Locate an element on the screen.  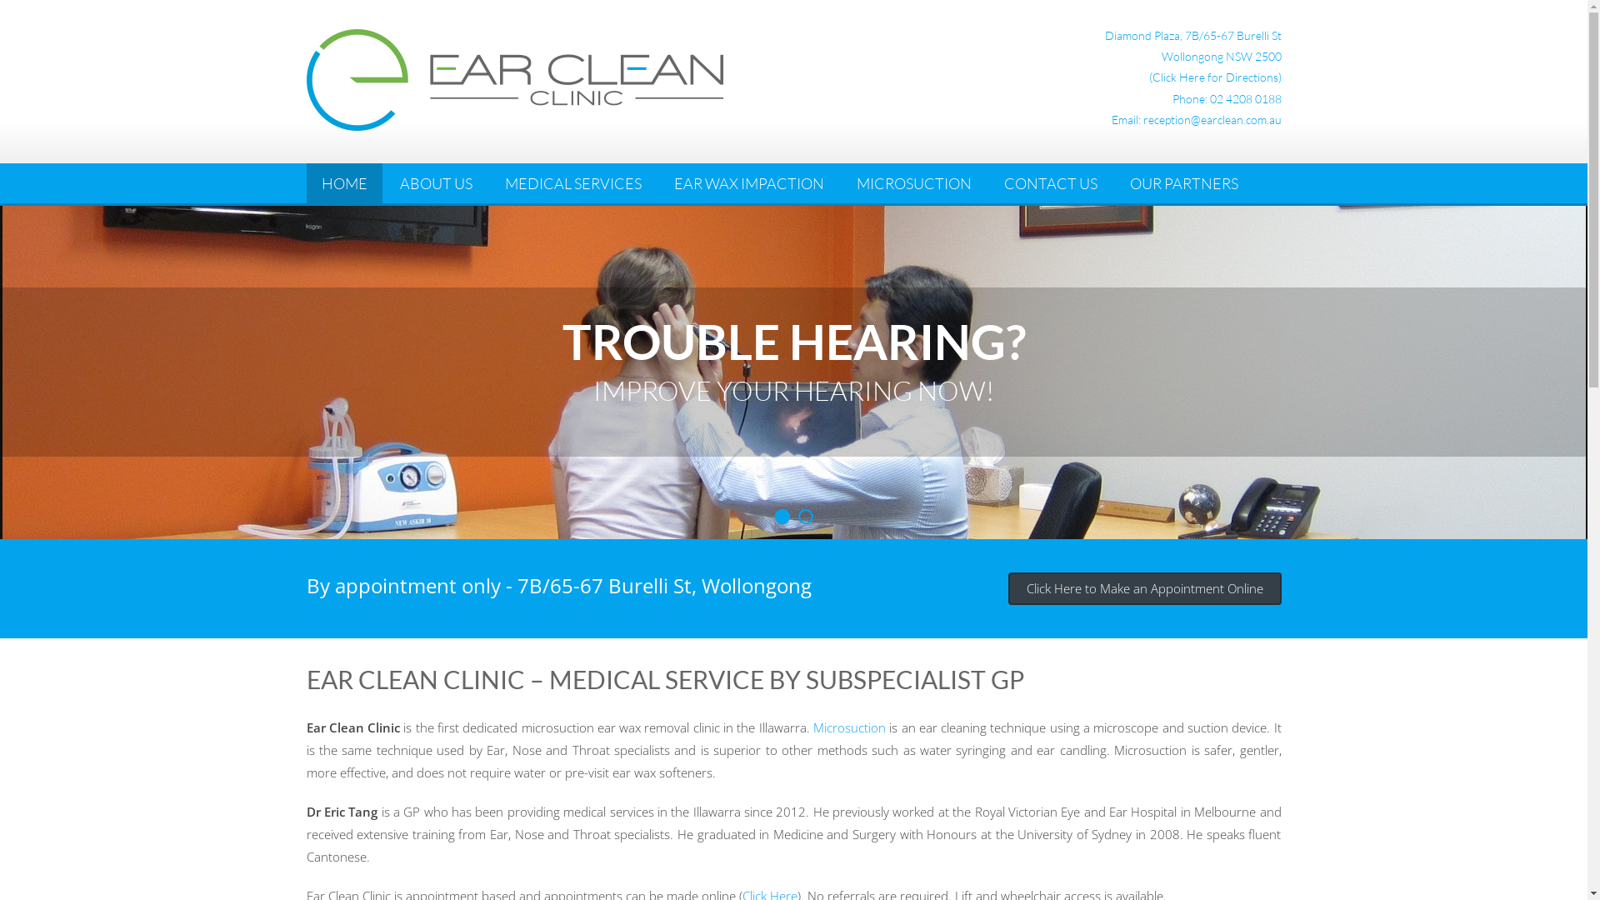
ABOUT US is located at coordinates (437, 183).